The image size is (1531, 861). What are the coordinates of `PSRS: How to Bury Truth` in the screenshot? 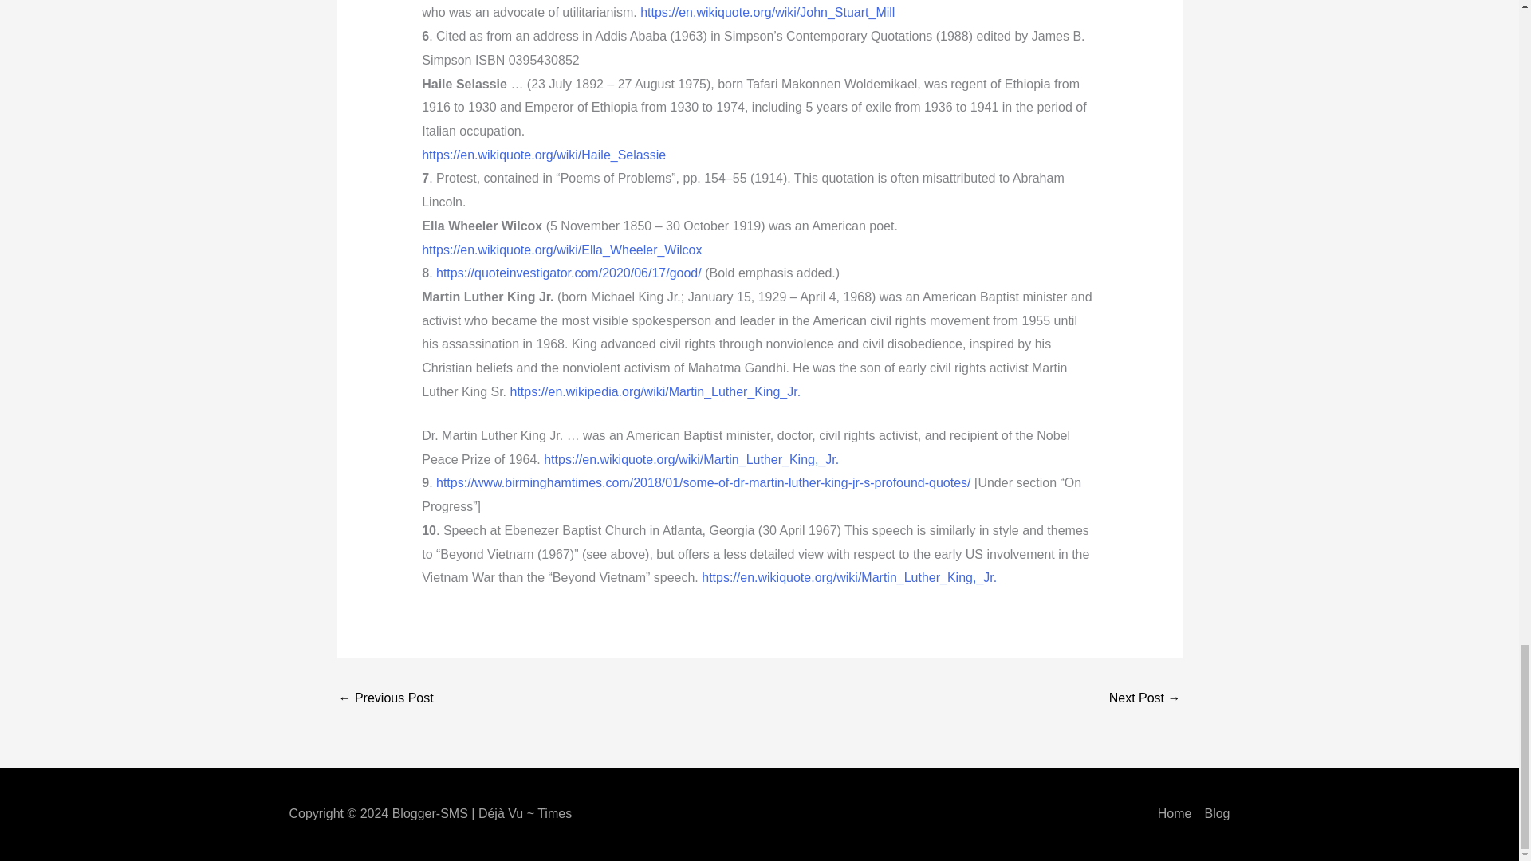 It's located at (1144, 699).